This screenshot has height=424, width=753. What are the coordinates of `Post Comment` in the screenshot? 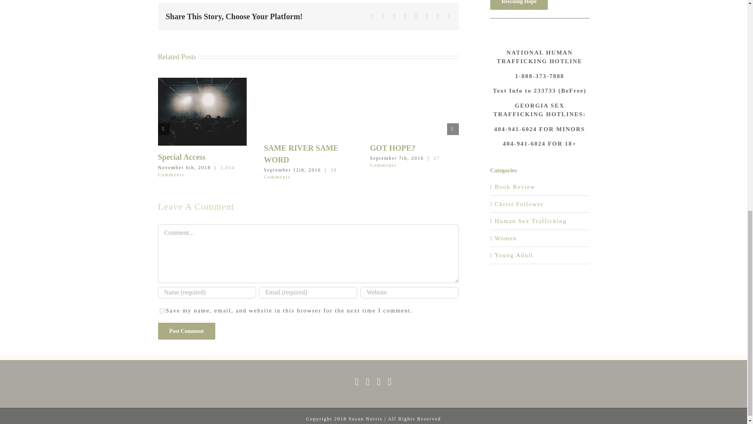 It's located at (186, 331).